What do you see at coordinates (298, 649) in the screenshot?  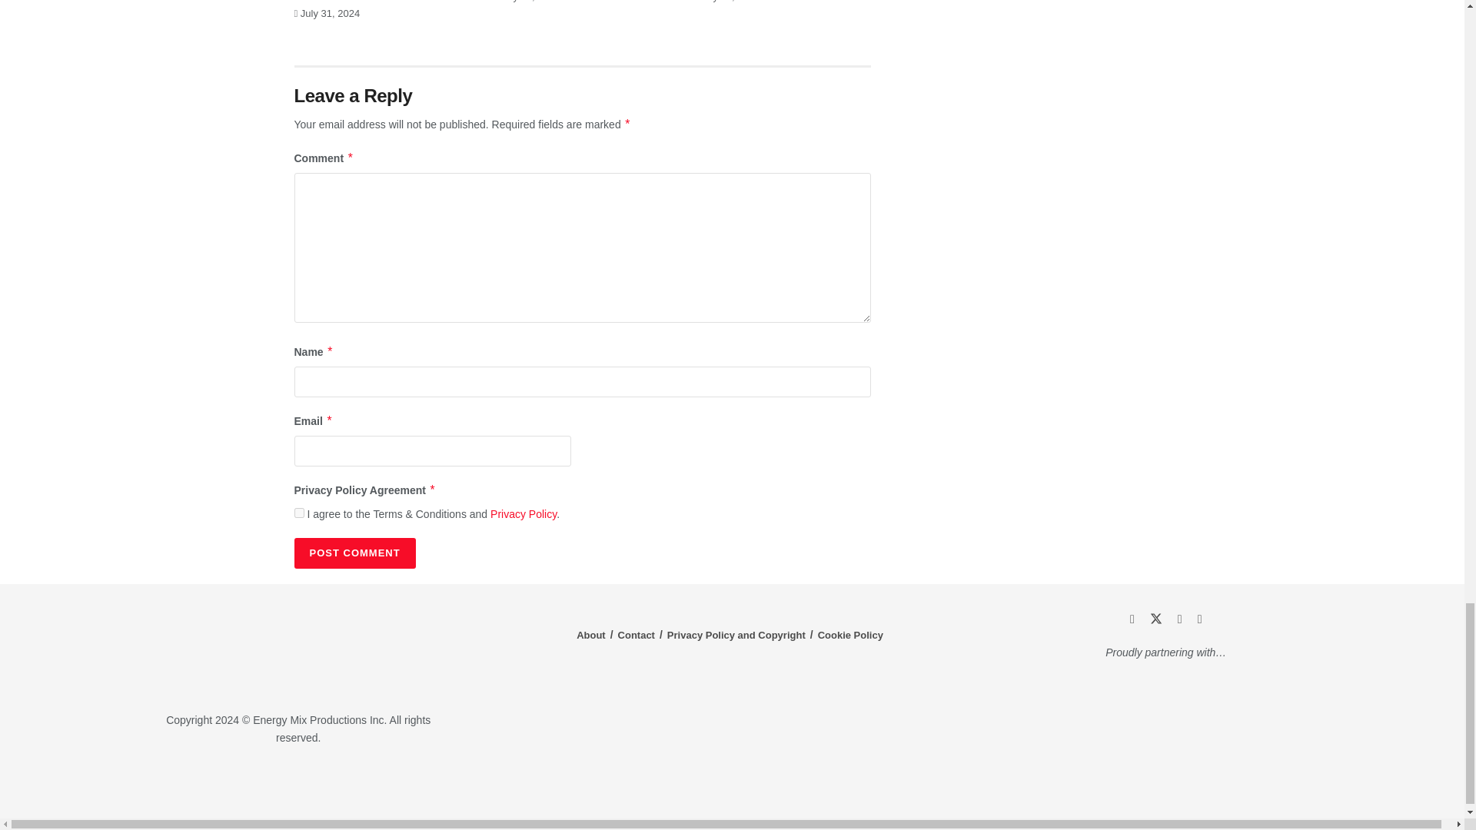 I see `tem-logo-2024` at bounding box center [298, 649].